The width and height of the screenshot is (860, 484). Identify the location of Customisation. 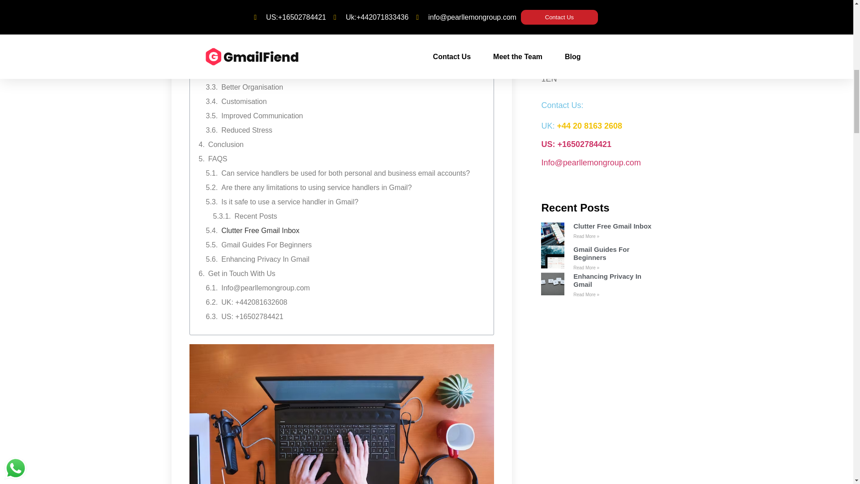
(244, 101).